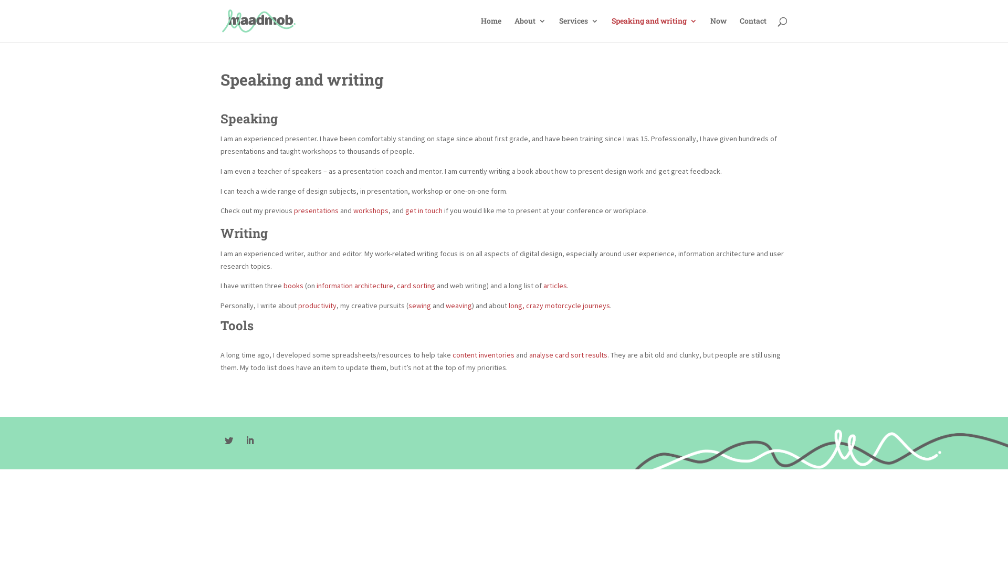 Image resolution: width=1008 pixels, height=567 pixels. Describe the element at coordinates (229, 440) in the screenshot. I see `Follow on Twitter` at that location.